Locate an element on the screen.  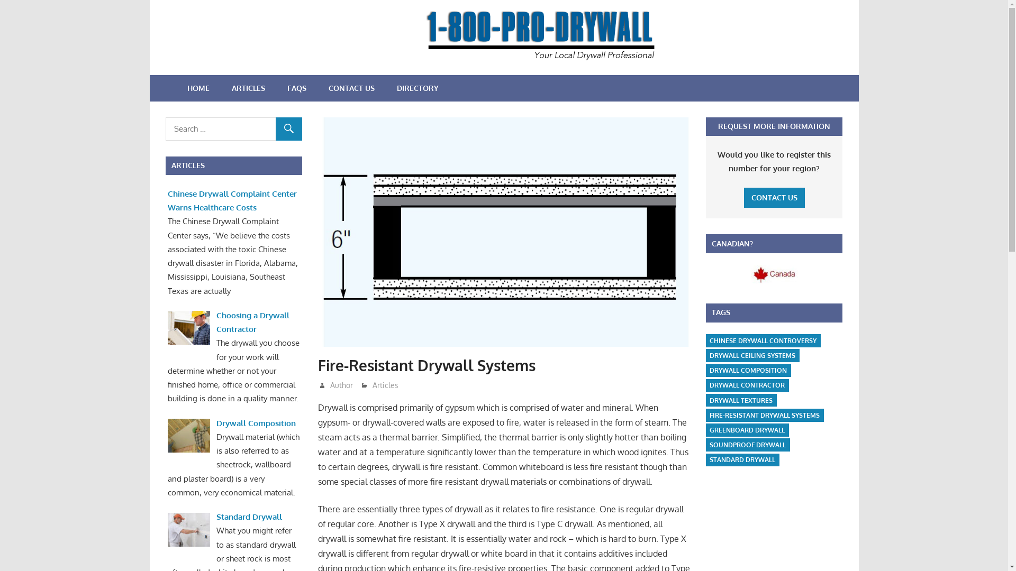
Choosing a Drywall Contractor is located at coordinates (253, 323).